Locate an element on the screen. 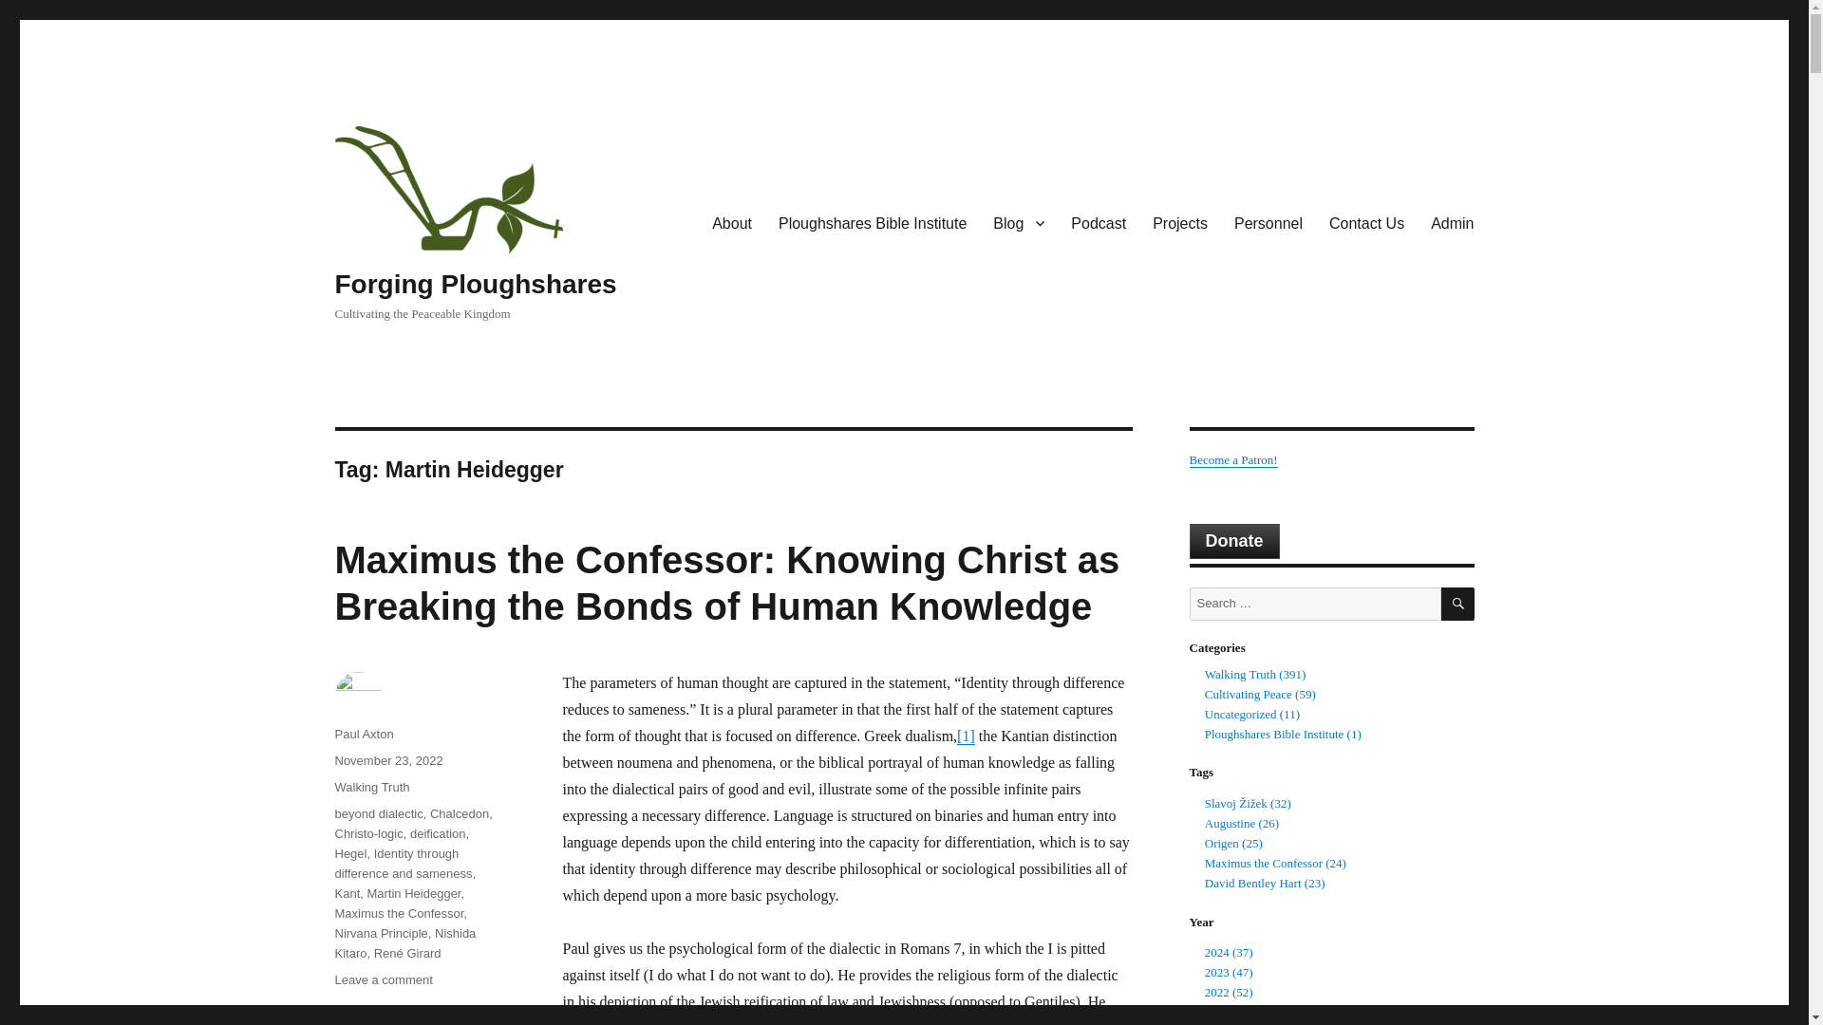 The height and width of the screenshot is (1025, 1823). deification is located at coordinates (439, 833).